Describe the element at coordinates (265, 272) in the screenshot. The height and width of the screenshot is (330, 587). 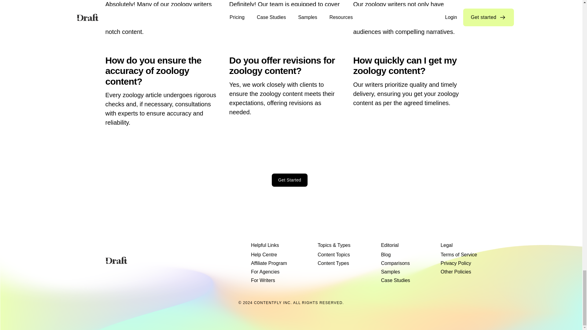
I see `For Agencies` at that location.